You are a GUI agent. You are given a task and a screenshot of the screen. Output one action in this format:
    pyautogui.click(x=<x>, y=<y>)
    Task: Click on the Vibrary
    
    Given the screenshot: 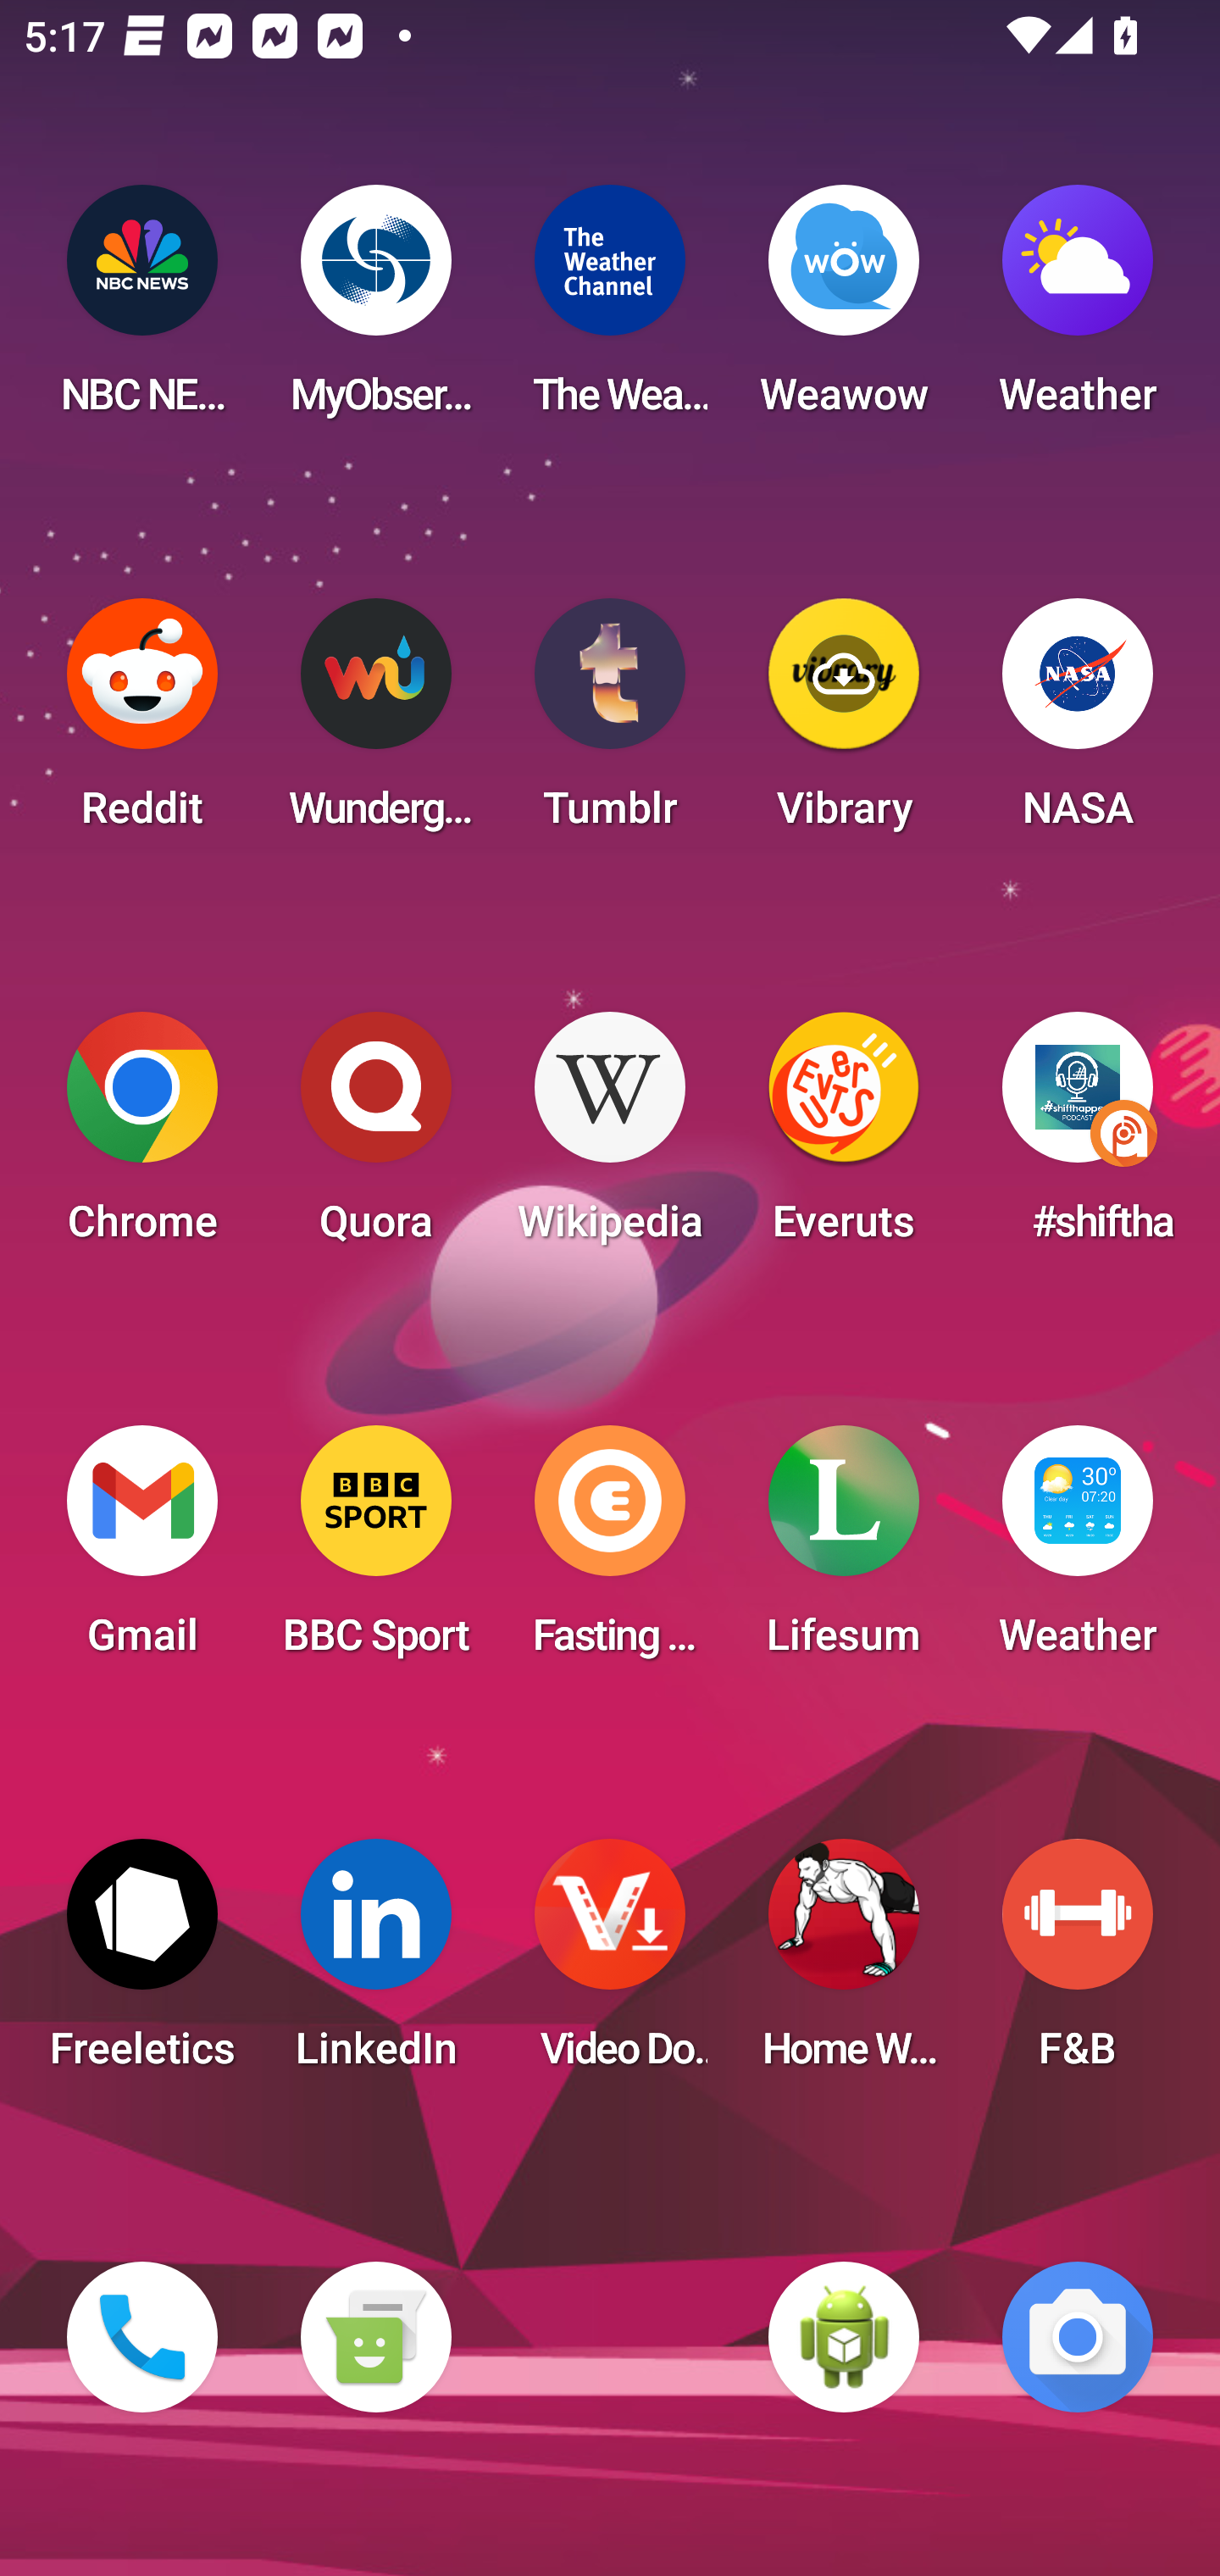 What is the action you would take?
    pyautogui.click(x=844, y=724)
    